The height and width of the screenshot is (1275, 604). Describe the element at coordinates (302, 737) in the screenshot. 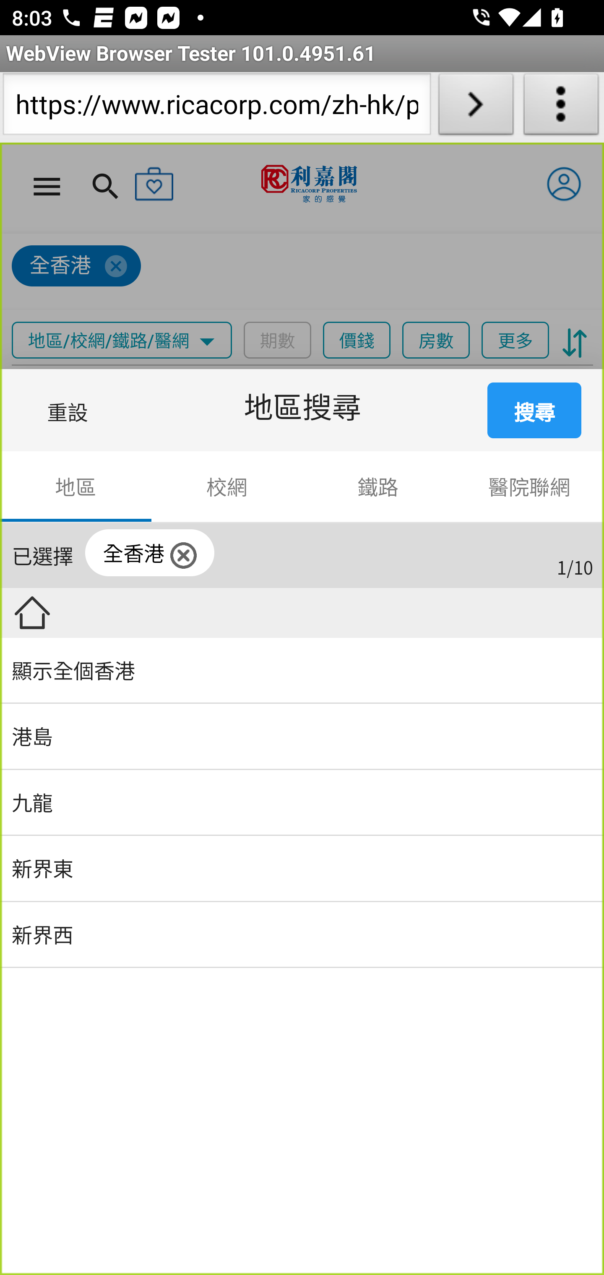

I see `港島` at that location.